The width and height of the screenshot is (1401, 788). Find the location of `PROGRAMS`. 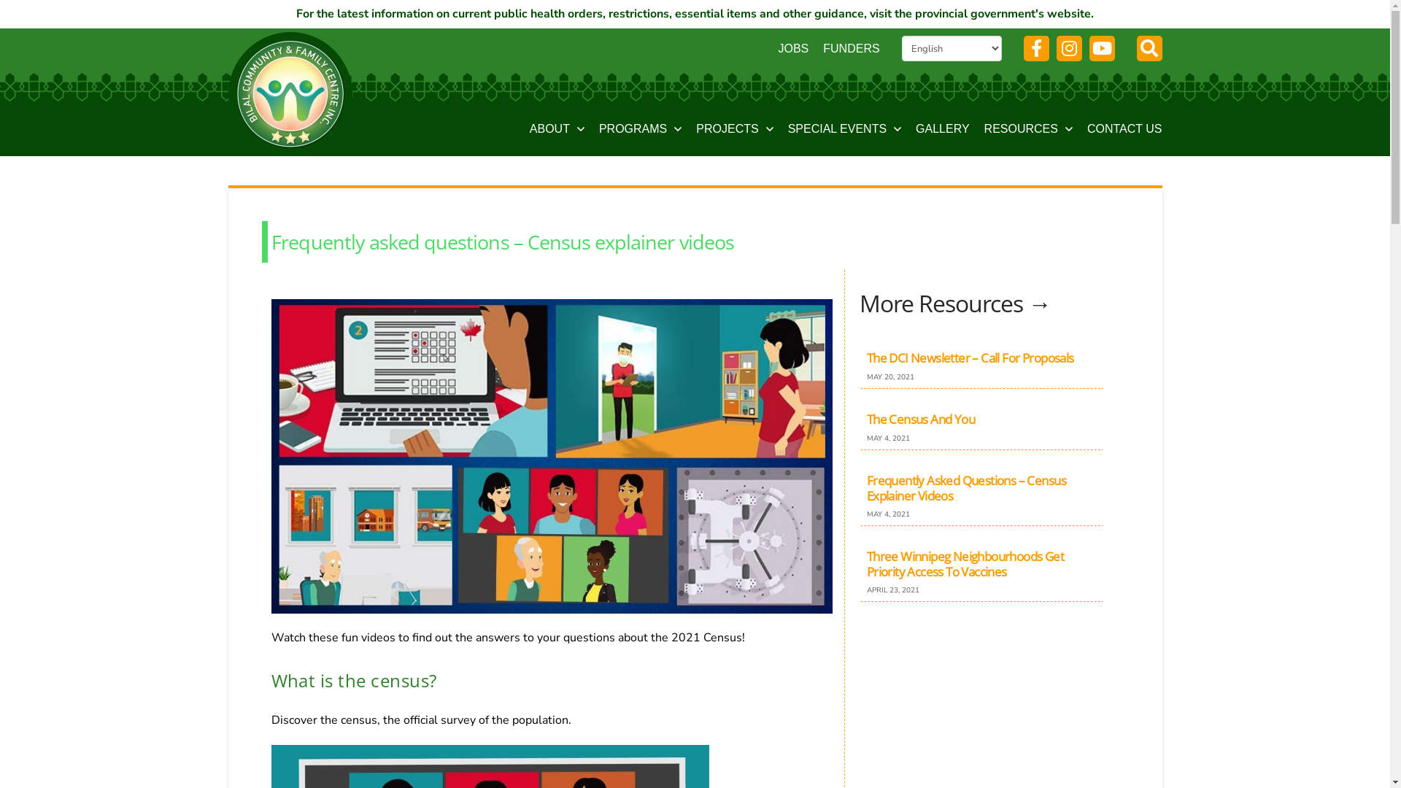

PROGRAMS is located at coordinates (641, 131).